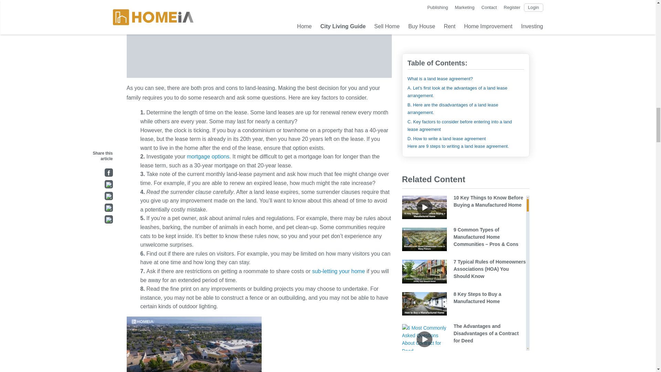 Image resolution: width=661 pixels, height=372 pixels. Describe the element at coordinates (157, 3) in the screenshot. I see `10 Most Affordable Places to Live in Texas` at that location.